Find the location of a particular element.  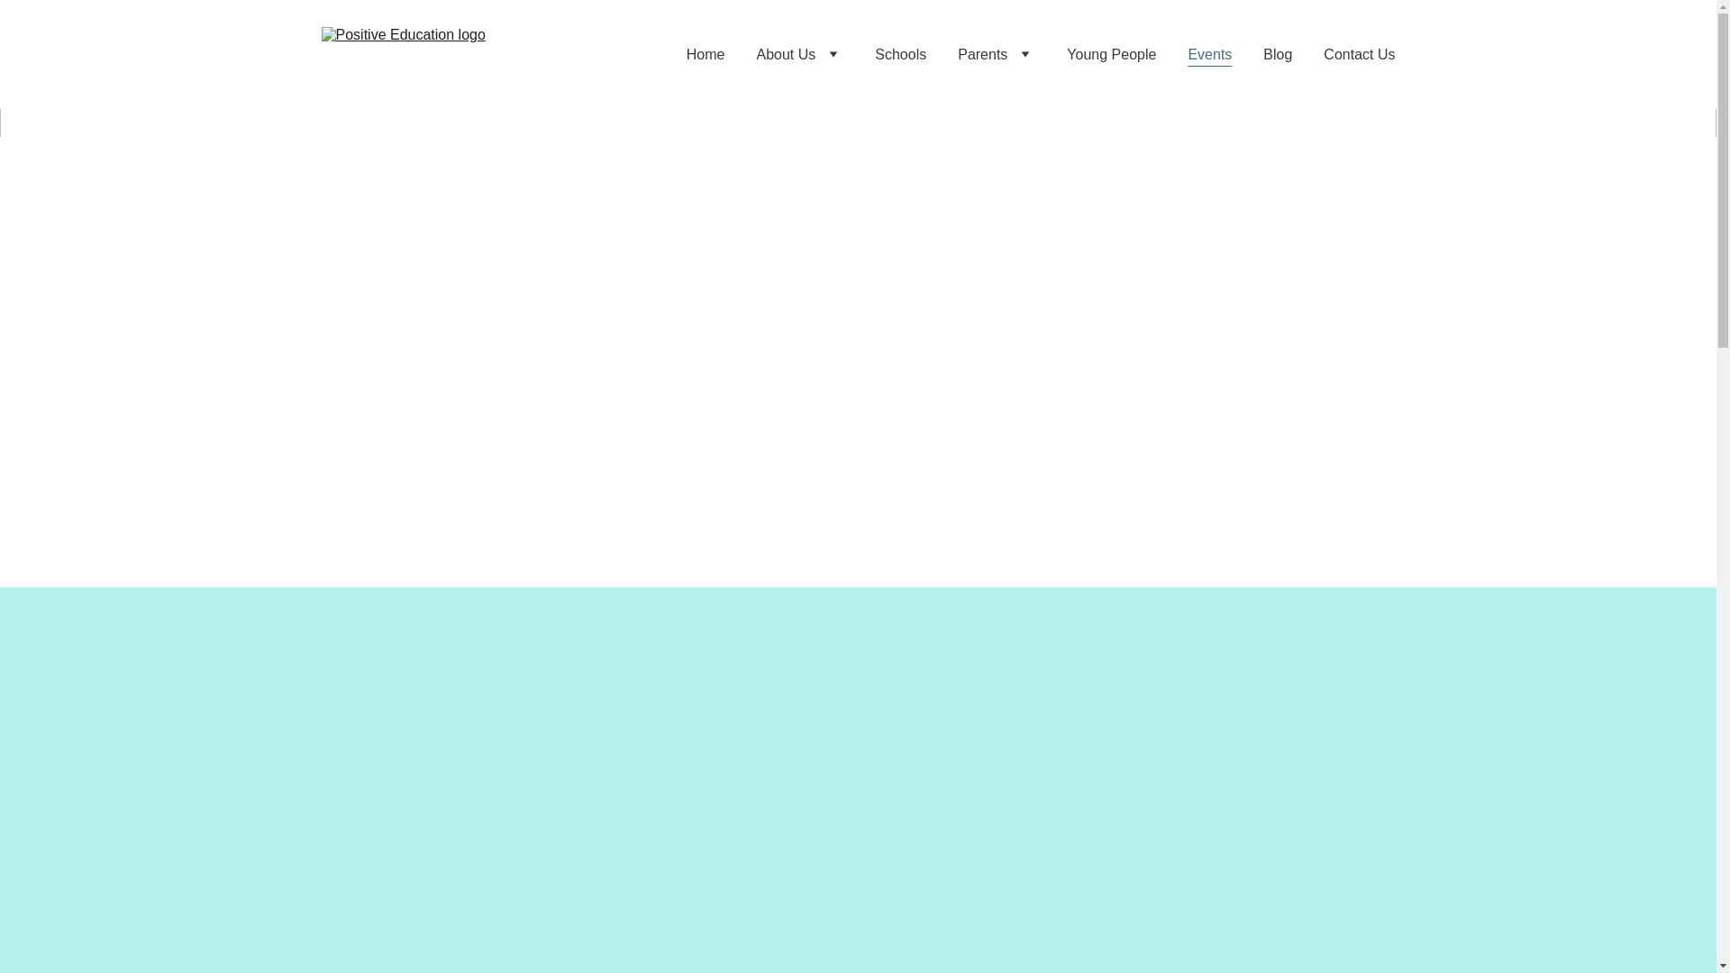

Home is located at coordinates (706, 54).